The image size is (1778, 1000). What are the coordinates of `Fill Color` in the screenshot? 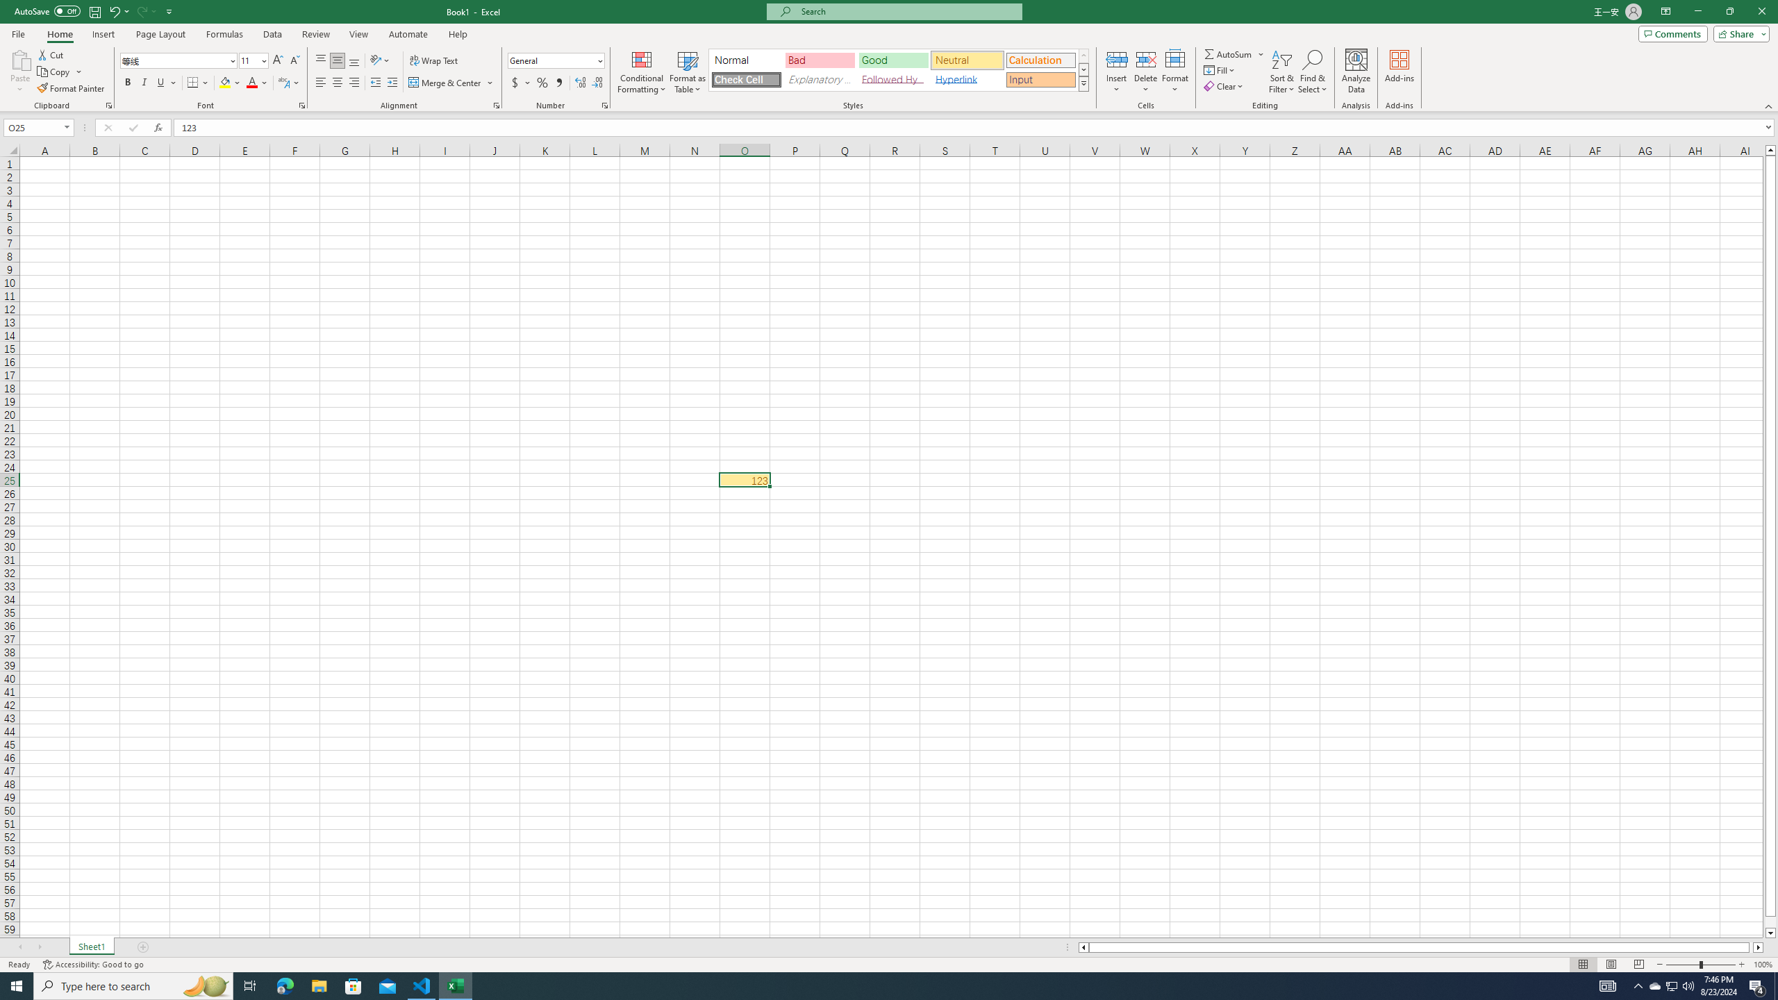 It's located at (230, 83).